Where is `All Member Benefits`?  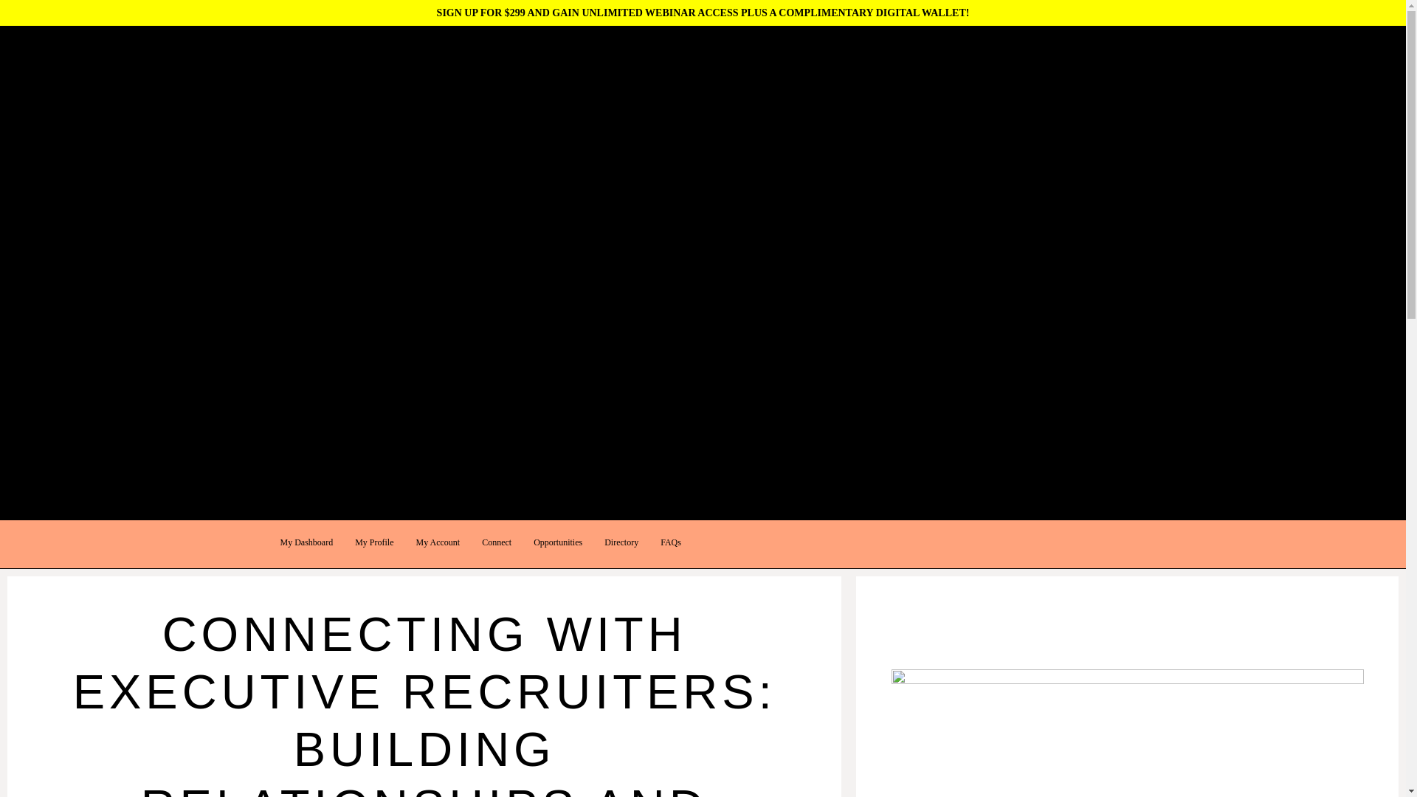 All Member Benefits is located at coordinates (61, 238).